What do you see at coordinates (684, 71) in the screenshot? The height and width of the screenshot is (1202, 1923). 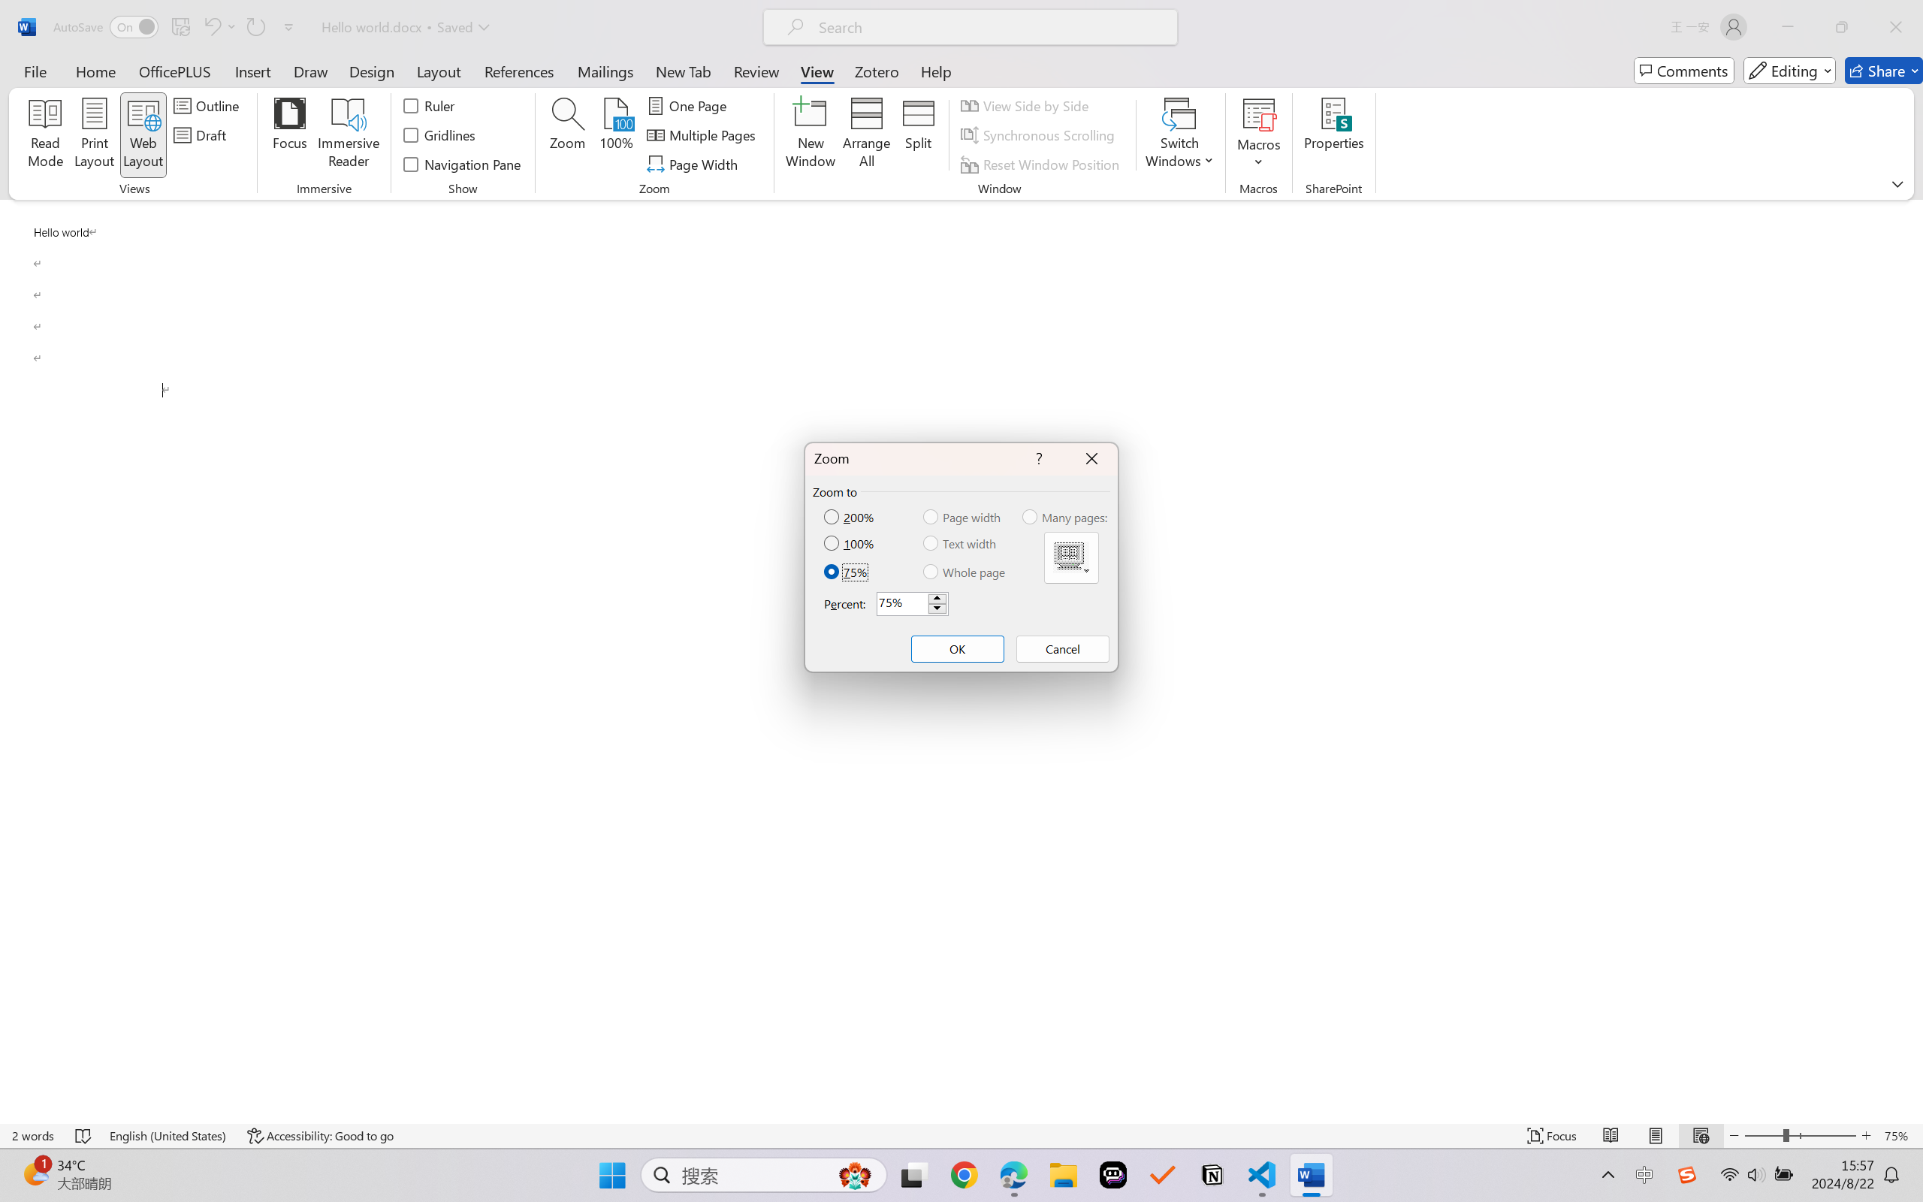 I see `New Tab` at bounding box center [684, 71].